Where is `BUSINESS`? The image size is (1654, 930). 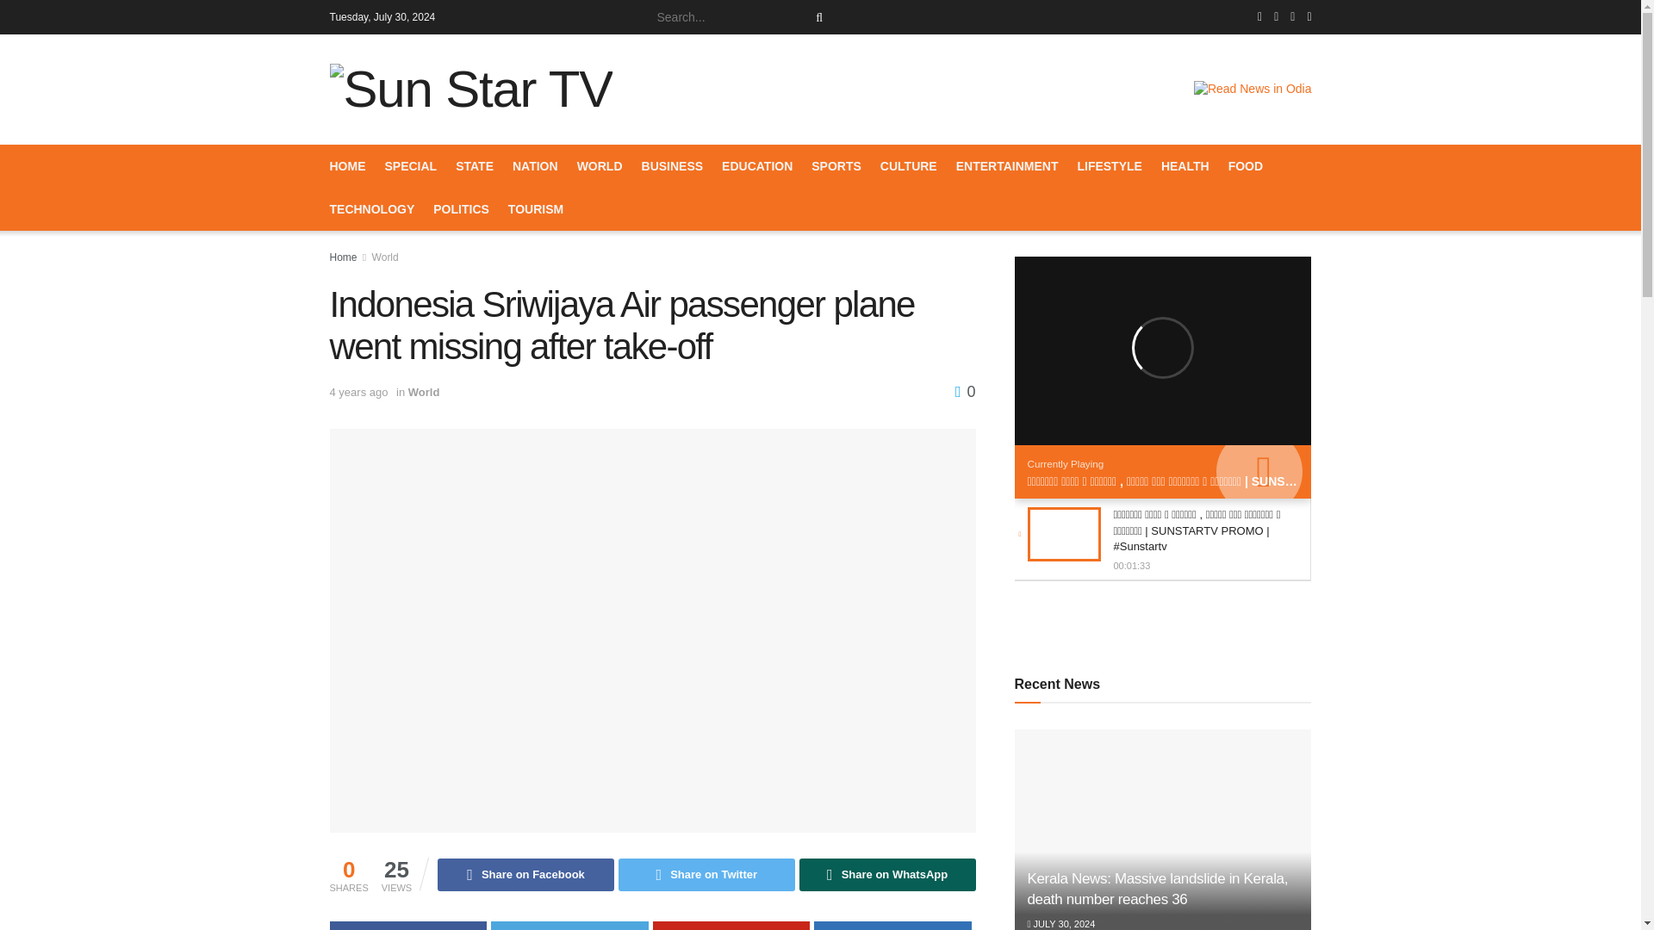 BUSINESS is located at coordinates (672, 166).